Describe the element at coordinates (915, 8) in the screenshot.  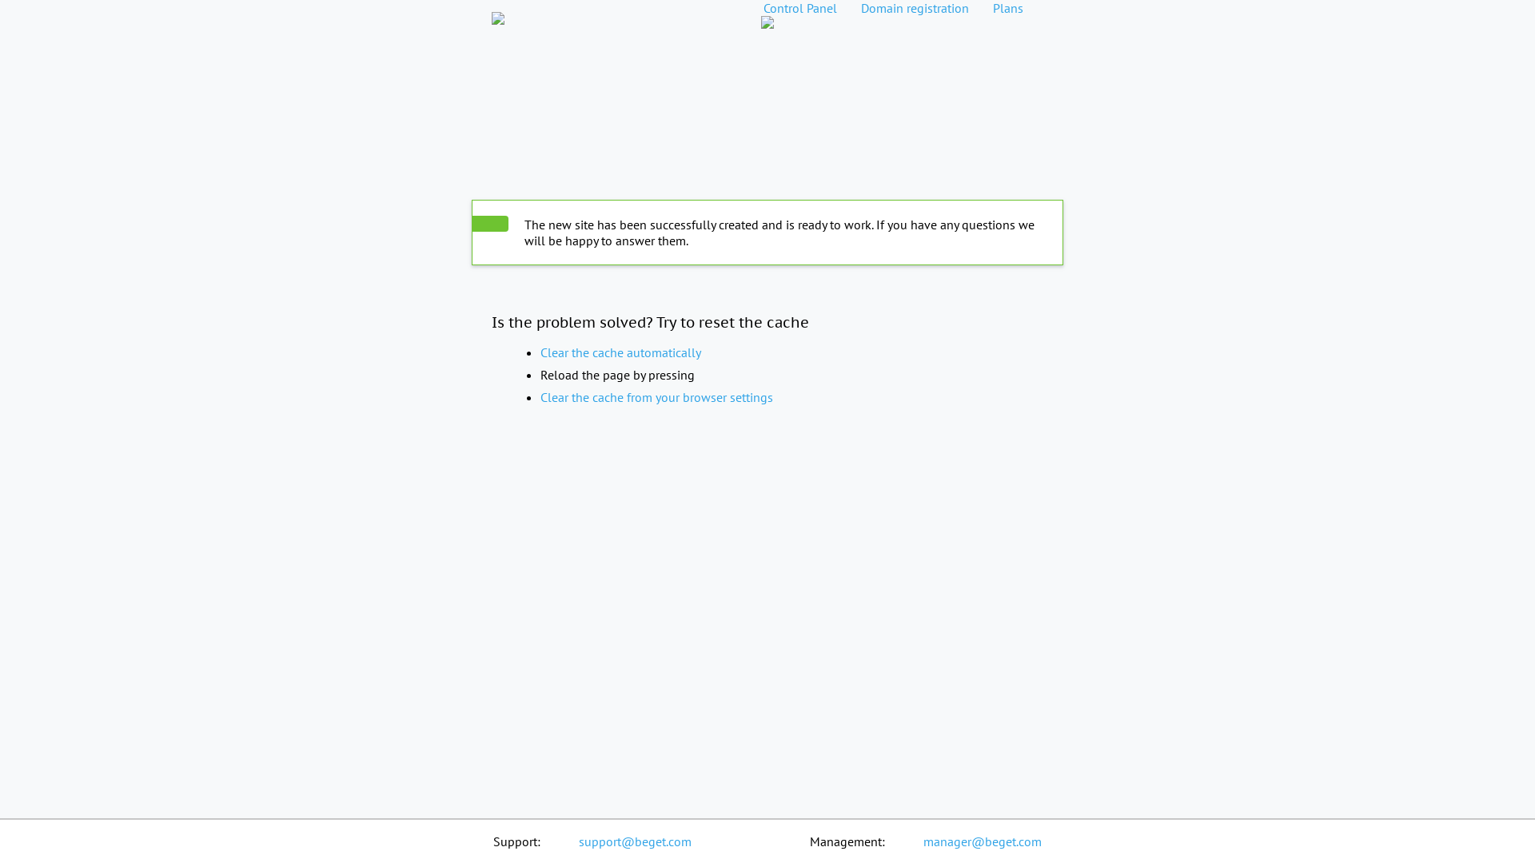
I see `Domain registration` at that location.